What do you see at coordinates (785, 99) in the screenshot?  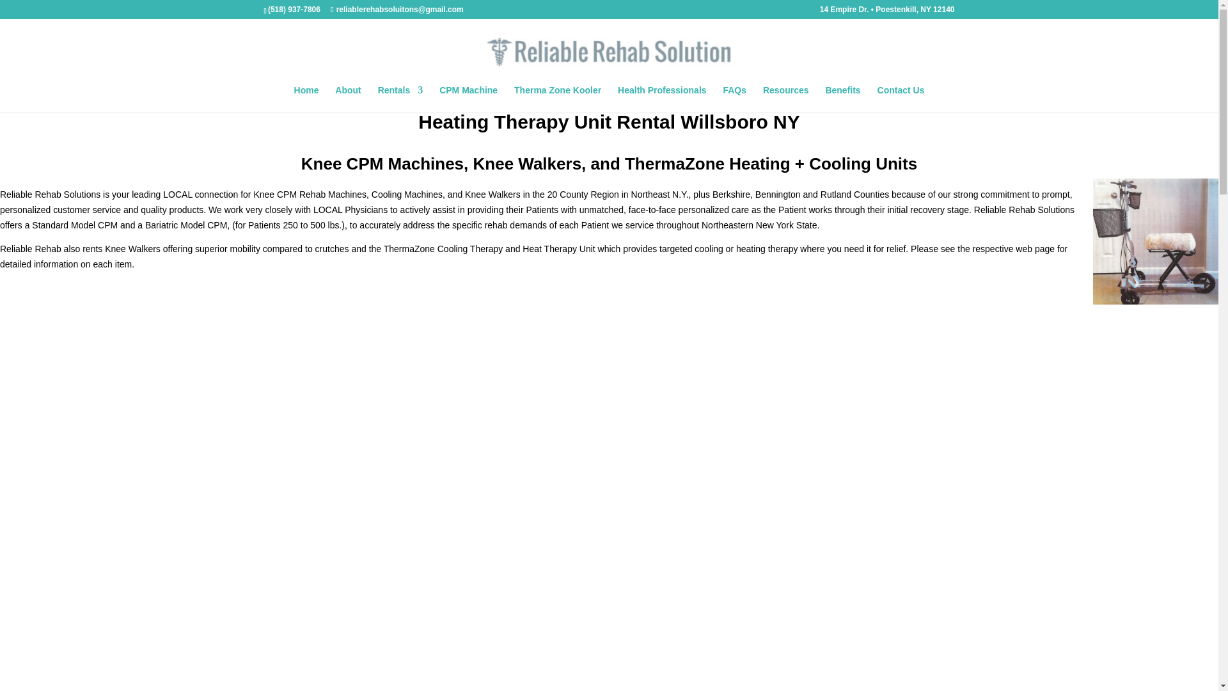 I see `Resources` at bounding box center [785, 99].